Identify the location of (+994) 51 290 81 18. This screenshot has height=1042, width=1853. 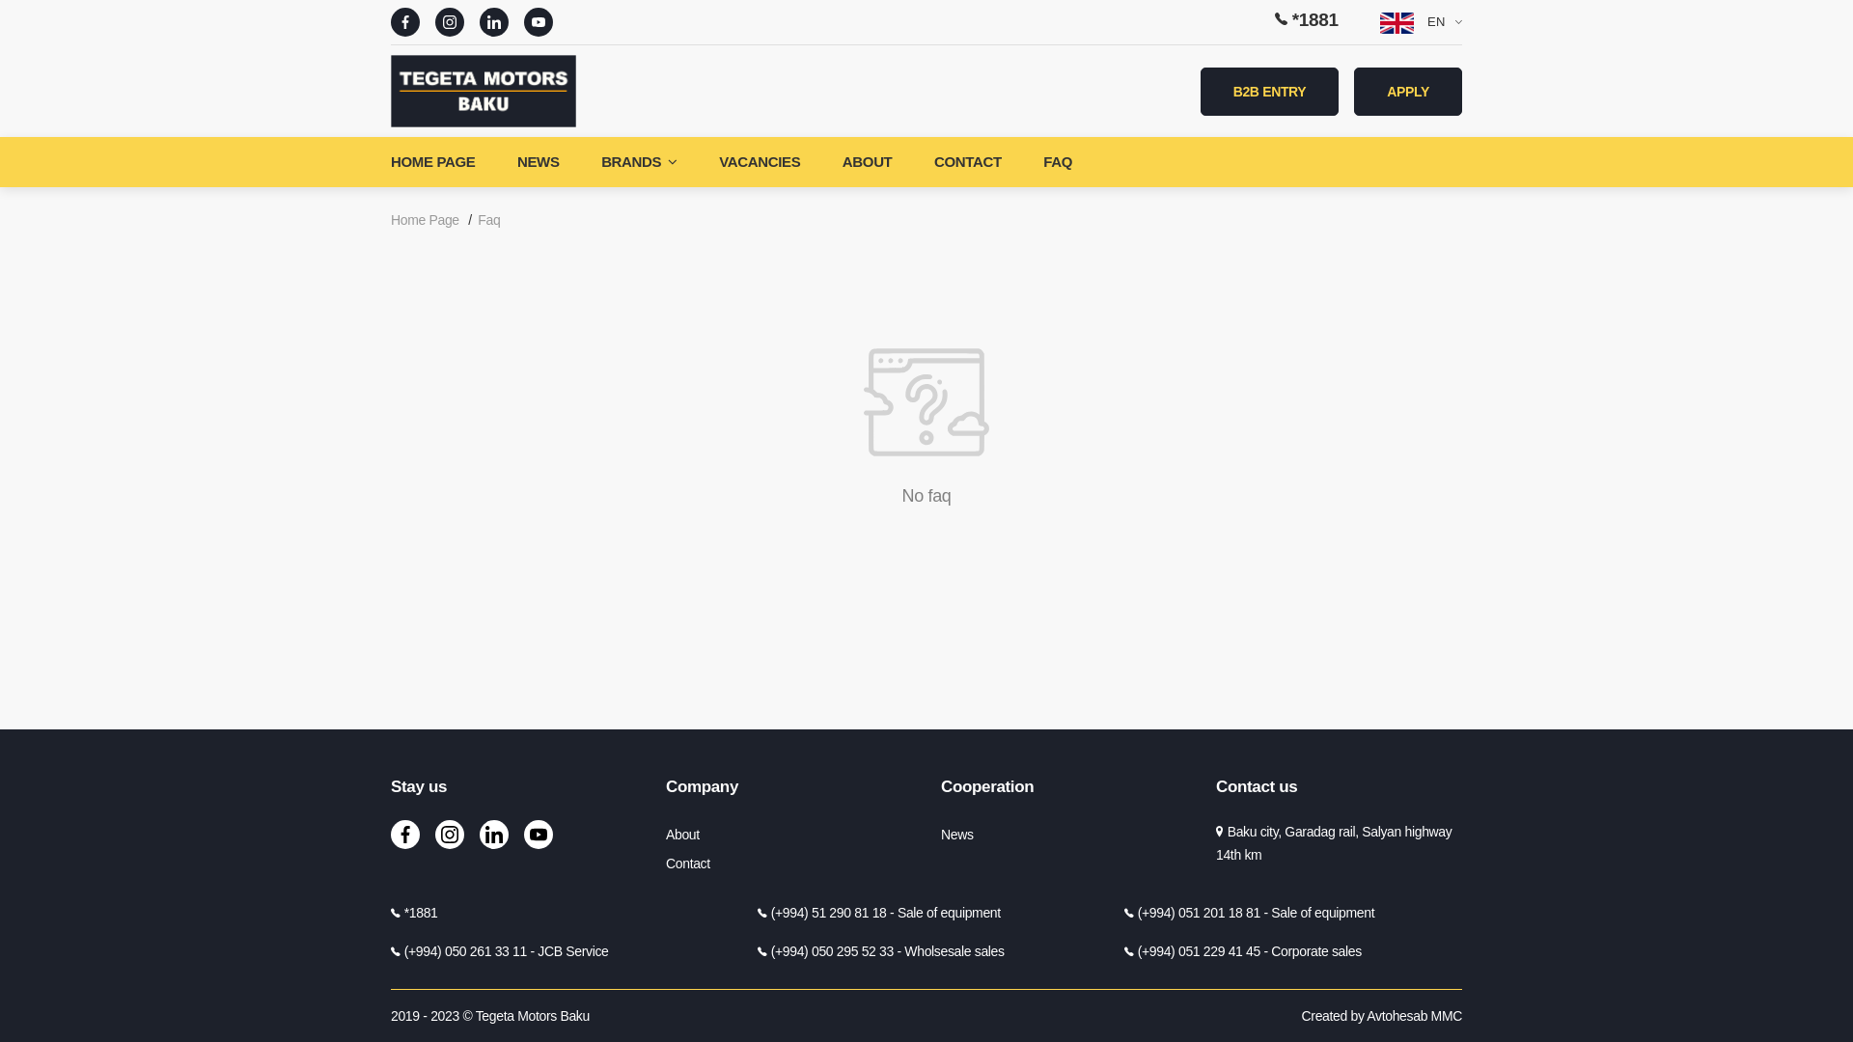
(829, 913).